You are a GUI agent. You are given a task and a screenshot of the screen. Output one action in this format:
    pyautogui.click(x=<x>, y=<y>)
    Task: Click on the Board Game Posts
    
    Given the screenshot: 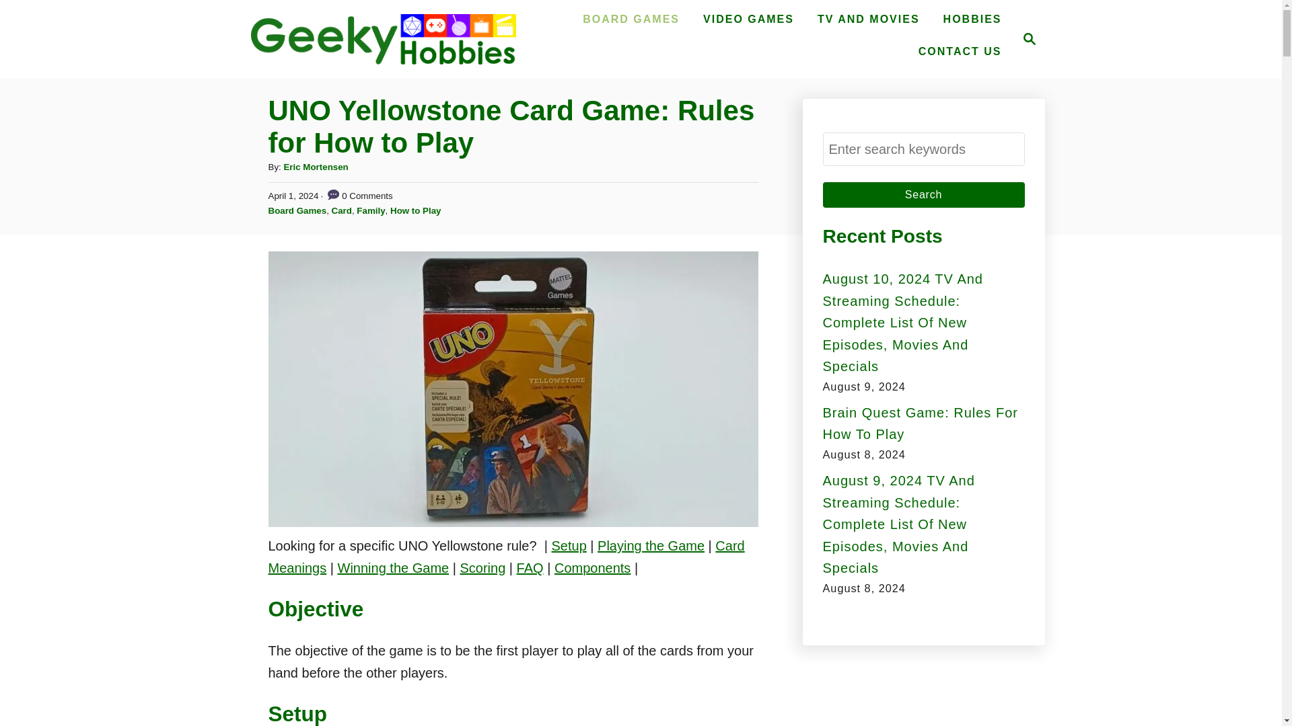 What is the action you would take?
    pyautogui.click(x=631, y=19)
    